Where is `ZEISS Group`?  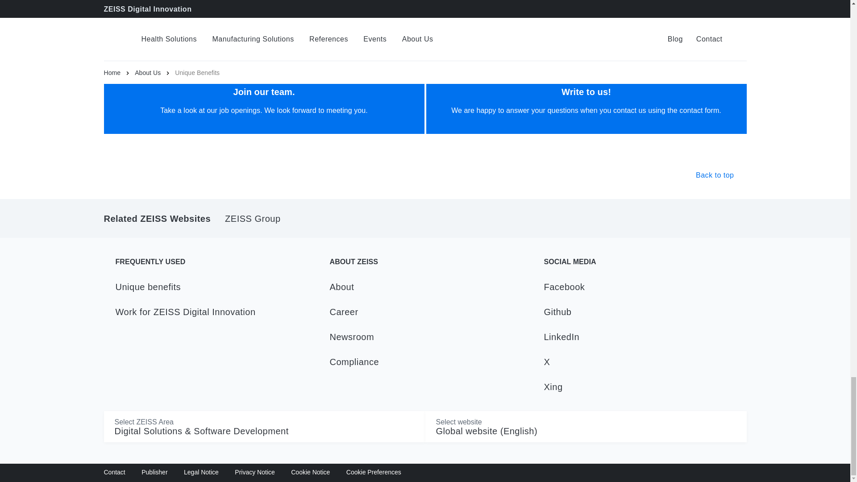
ZEISS Group is located at coordinates (252, 219).